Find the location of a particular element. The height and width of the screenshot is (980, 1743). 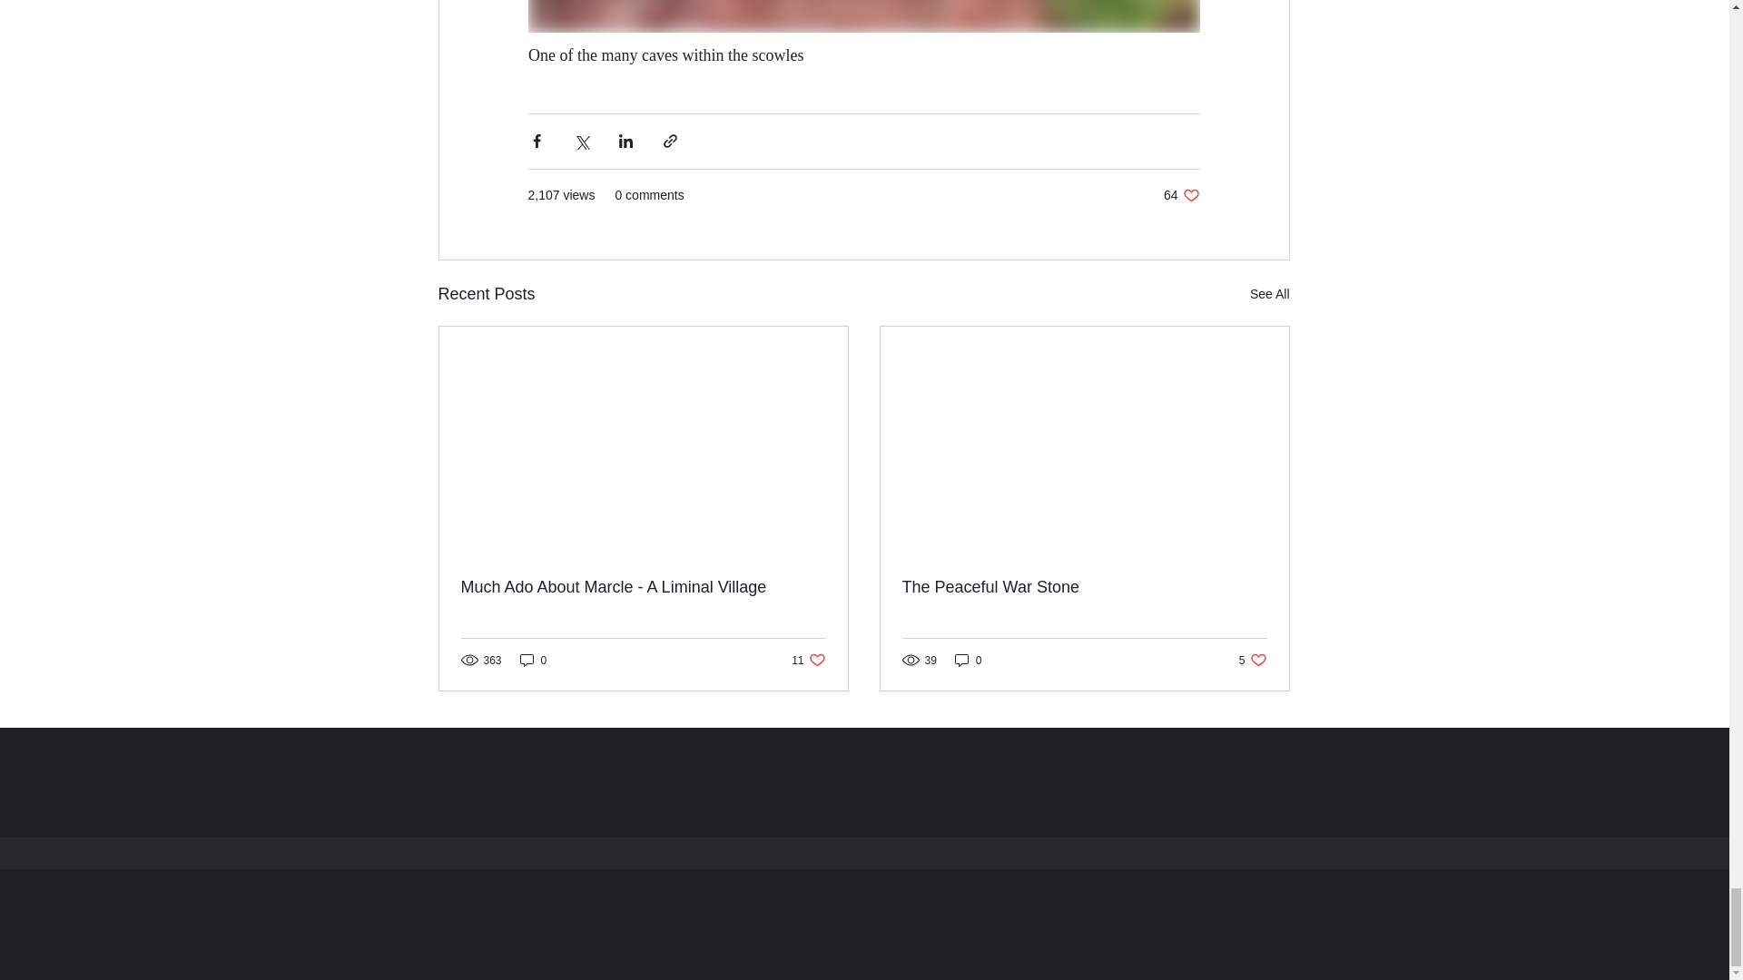

0 is located at coordinates (808, 660).